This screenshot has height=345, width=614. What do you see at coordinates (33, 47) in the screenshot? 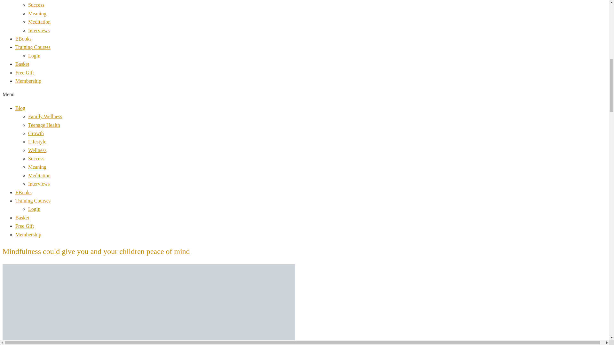
I see `Training Courses` at bounding box center [33, 47].